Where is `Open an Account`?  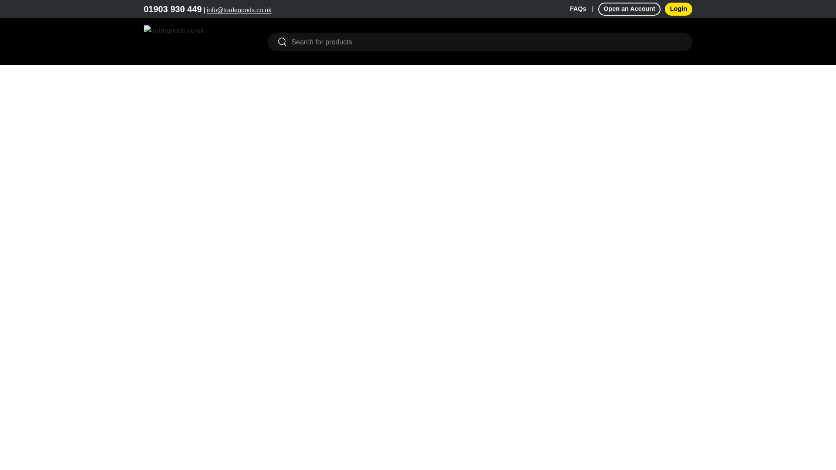
Open an Account is located at coordinates (629, 9).